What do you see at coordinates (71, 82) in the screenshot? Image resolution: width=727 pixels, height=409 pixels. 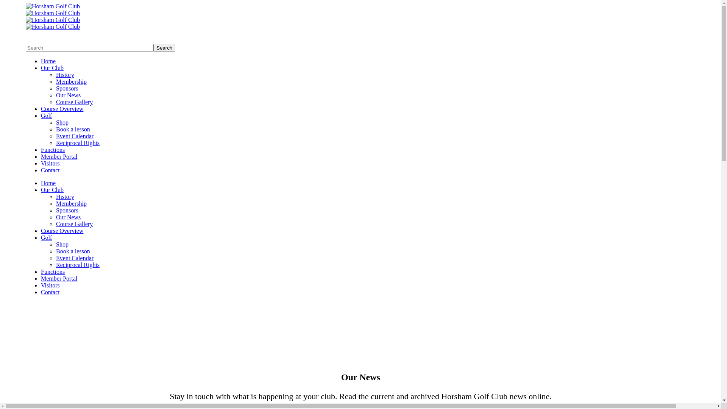 I see `Membership` at bounding box center [71, 82].